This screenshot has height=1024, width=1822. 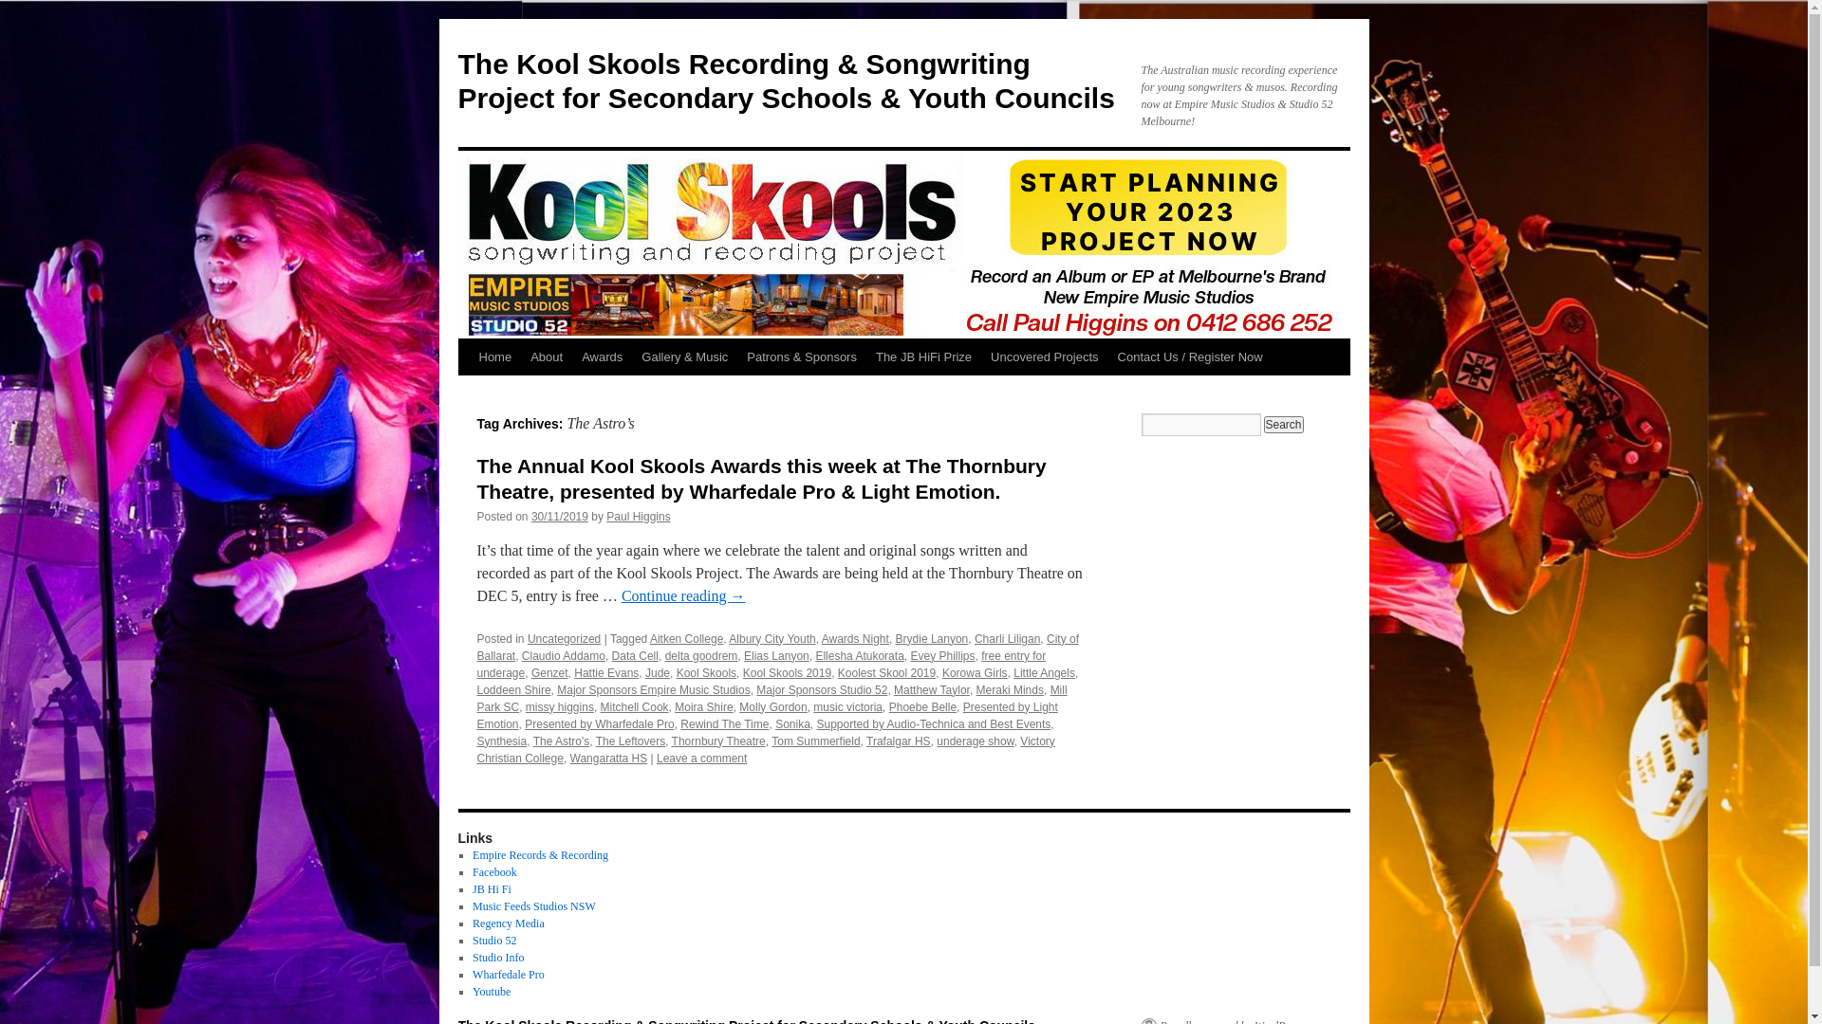 What do you see at coordinates (793, 724) in the screenshot?
I see `Sonika` at bounding box center [793, 724].